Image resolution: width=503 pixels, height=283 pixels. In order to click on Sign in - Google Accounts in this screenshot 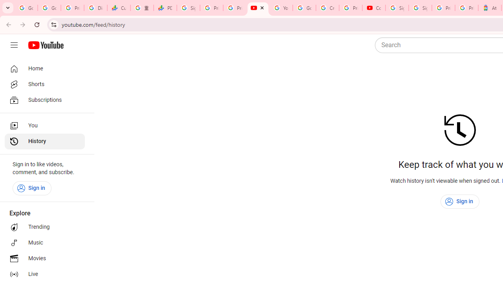, I will do `click(420, 8)`.